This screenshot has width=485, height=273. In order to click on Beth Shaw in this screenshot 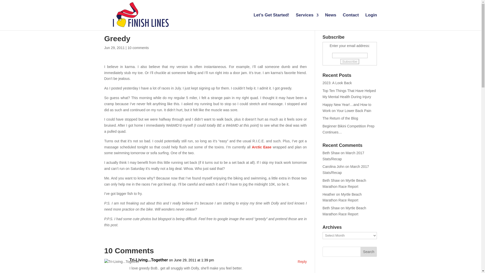, I will do `click(331, 153)`.